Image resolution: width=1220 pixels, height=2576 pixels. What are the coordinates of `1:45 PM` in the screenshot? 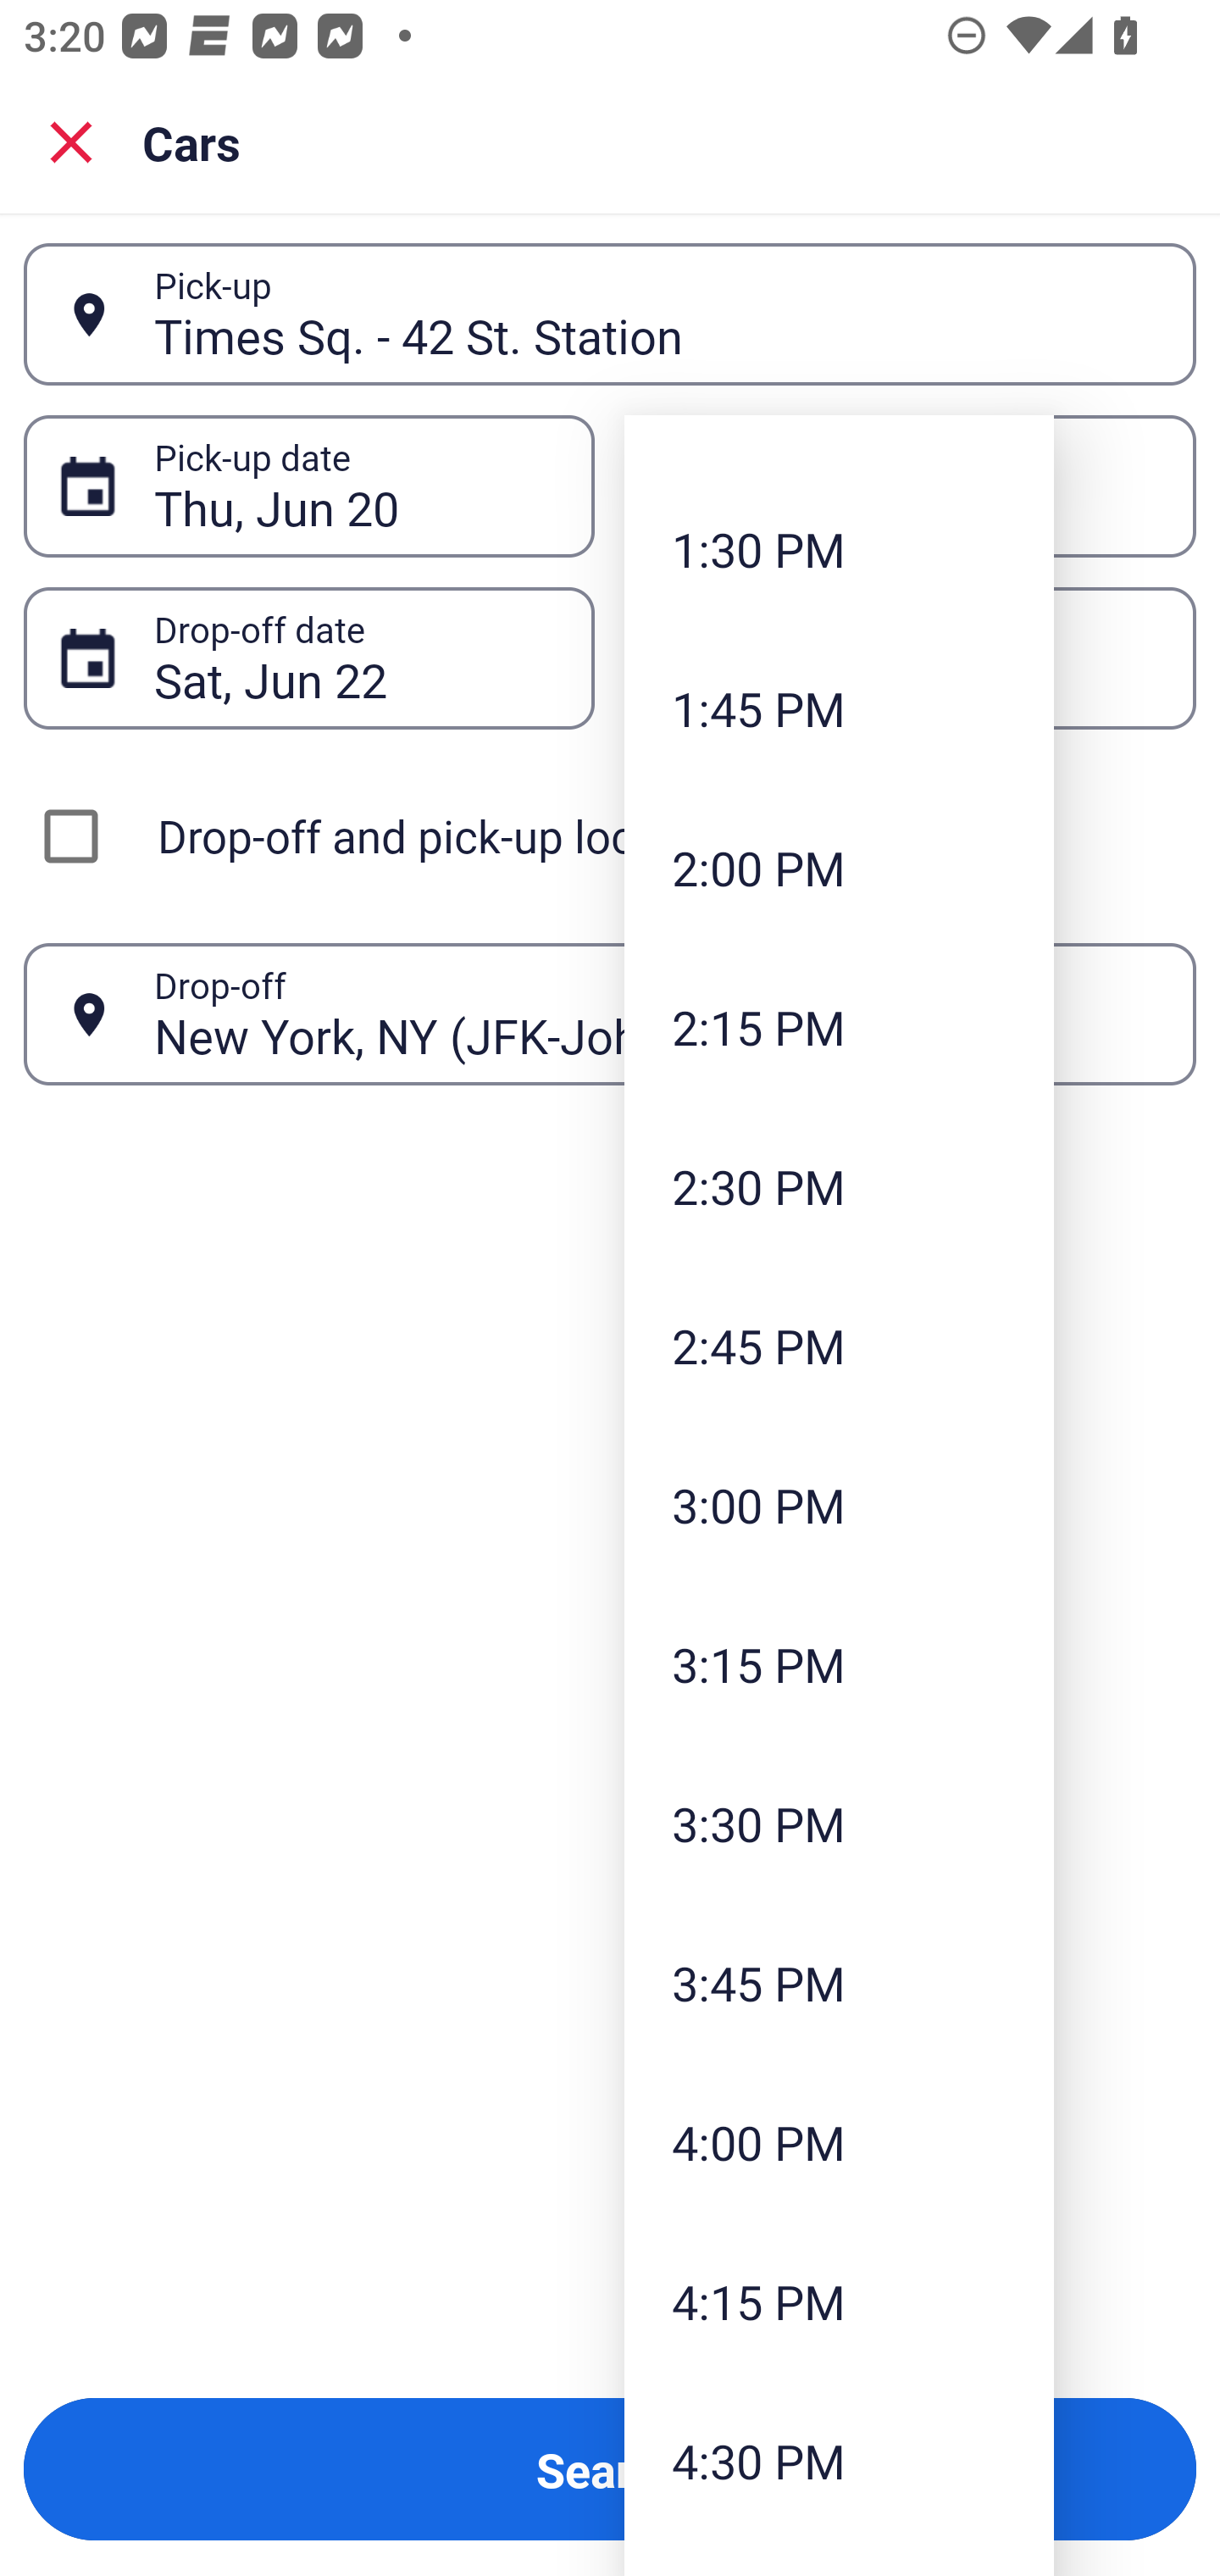 It's located at (839, 708).